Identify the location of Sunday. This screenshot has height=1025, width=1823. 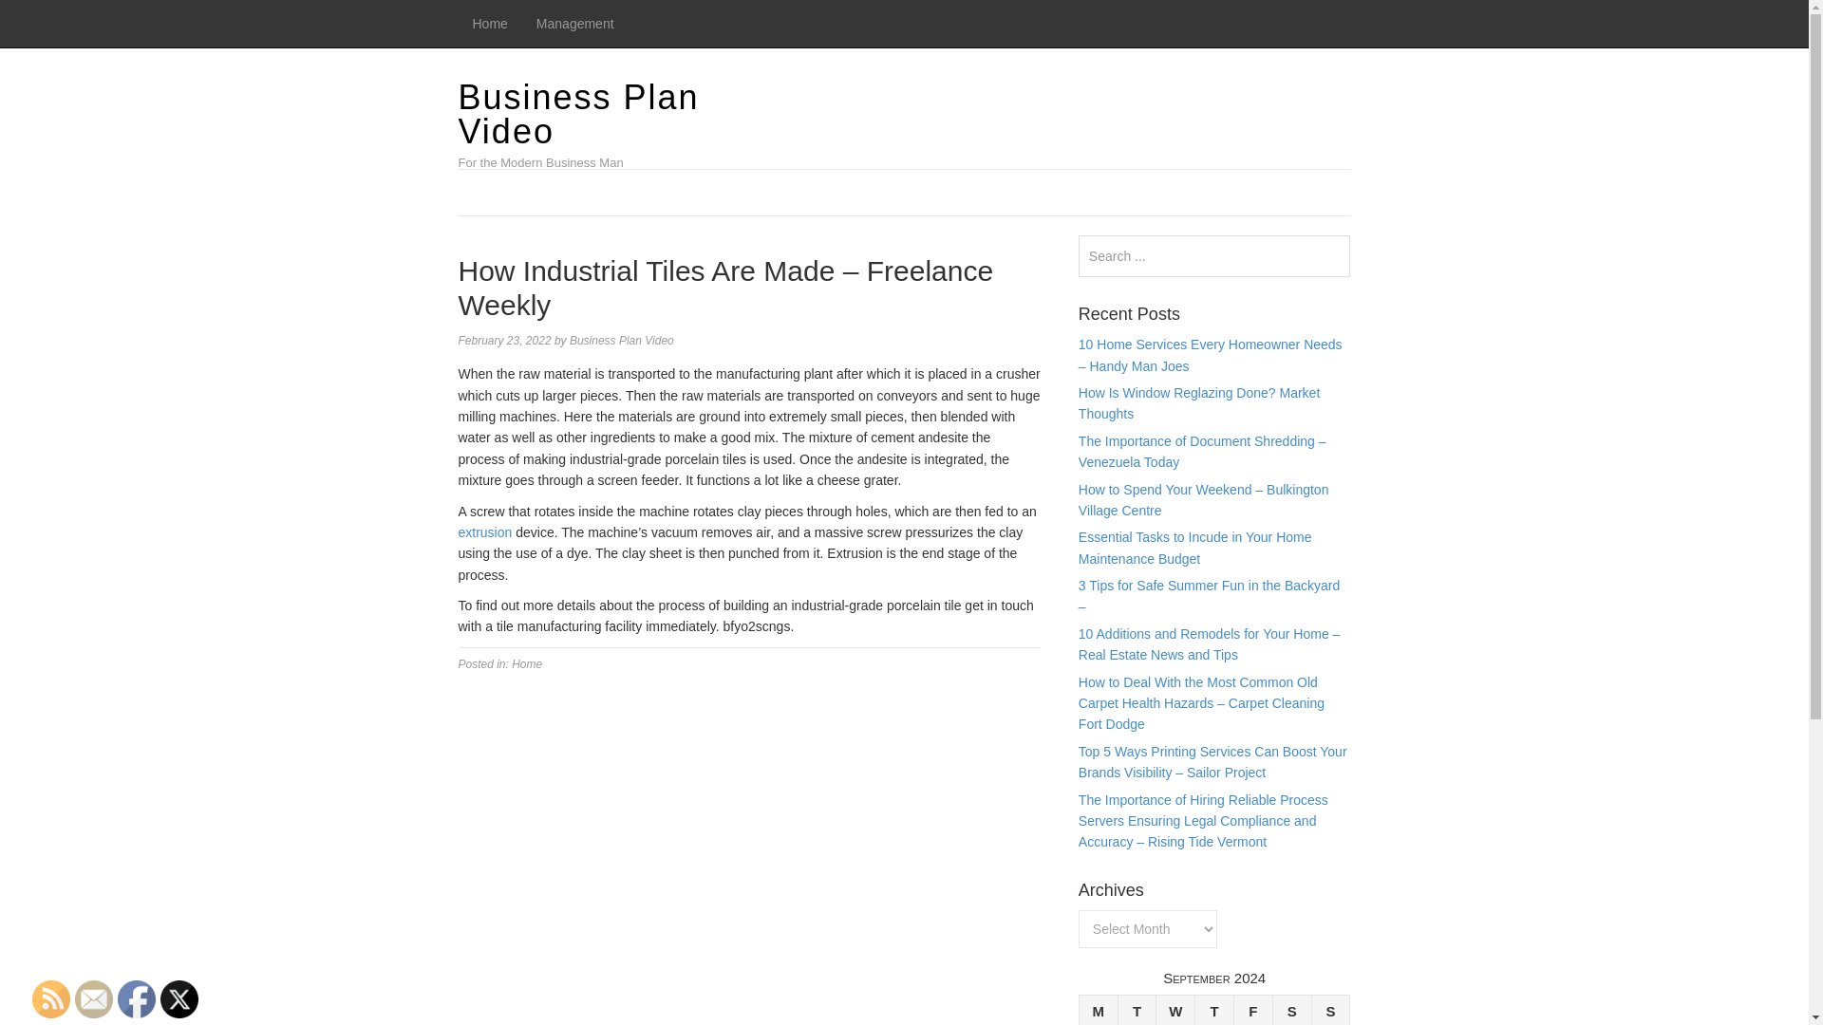
(1330, 1010).